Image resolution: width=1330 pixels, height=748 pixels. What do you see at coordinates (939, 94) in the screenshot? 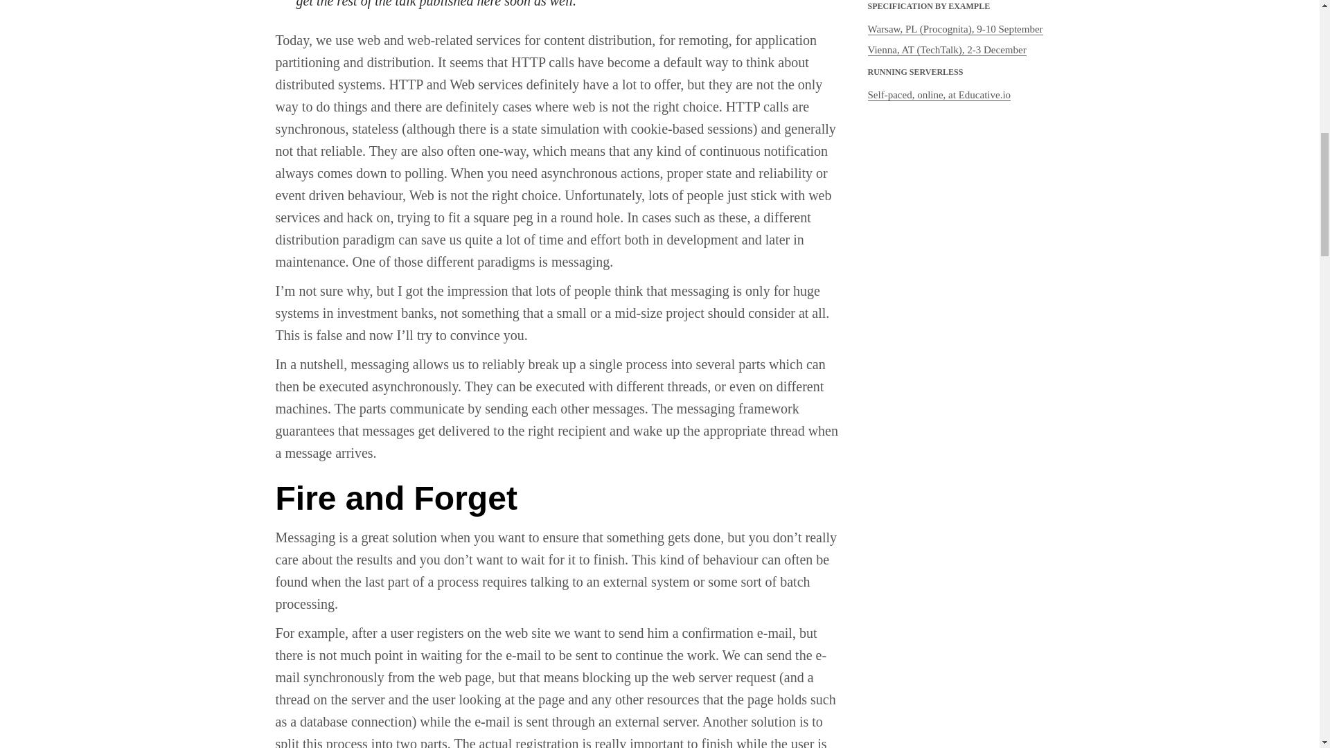
I see `Self-paced, online, at Educative.io` at bounding box center [939, 94].